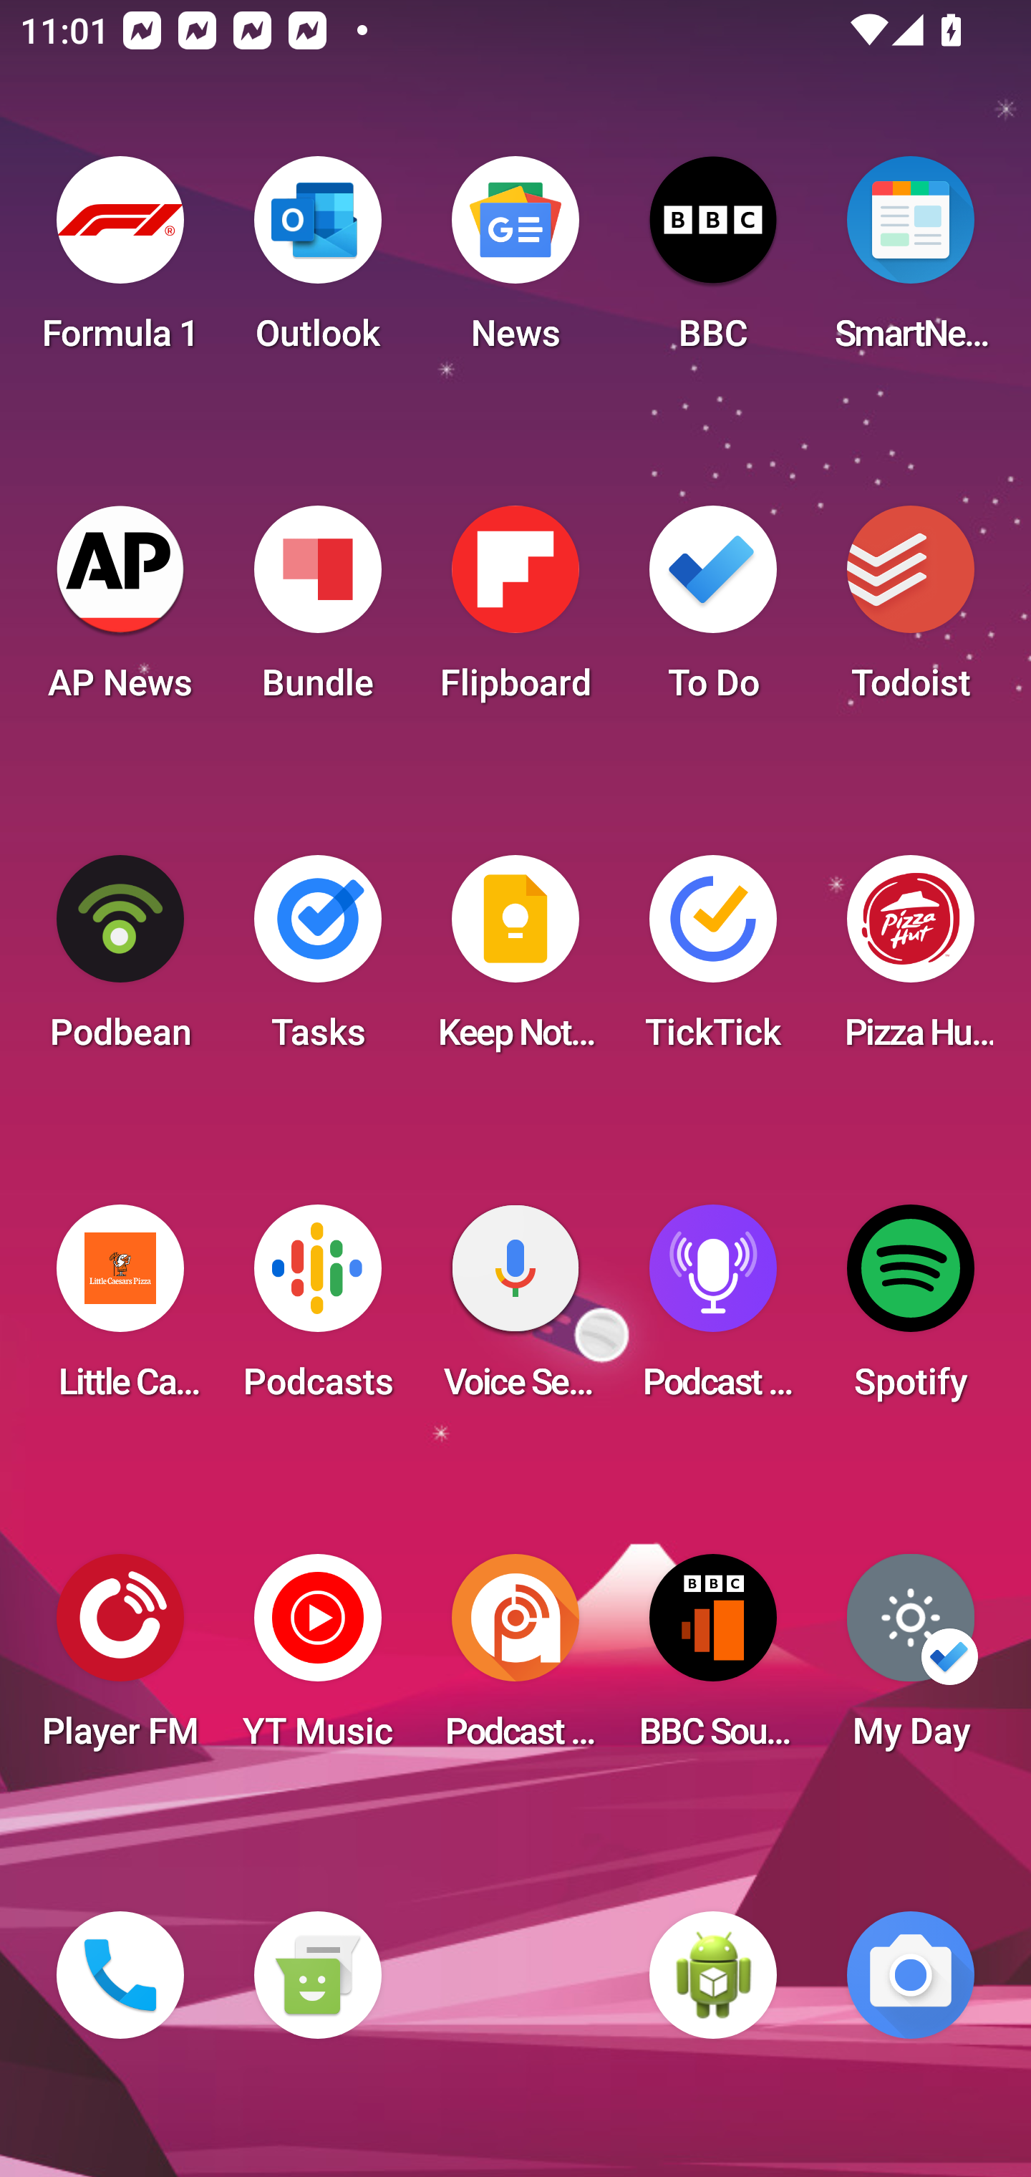 This screenshot has width=1031, height=2177. Describe the element at coordinates (120, 262) in the screenshot. I see `Formula 1` at that location.